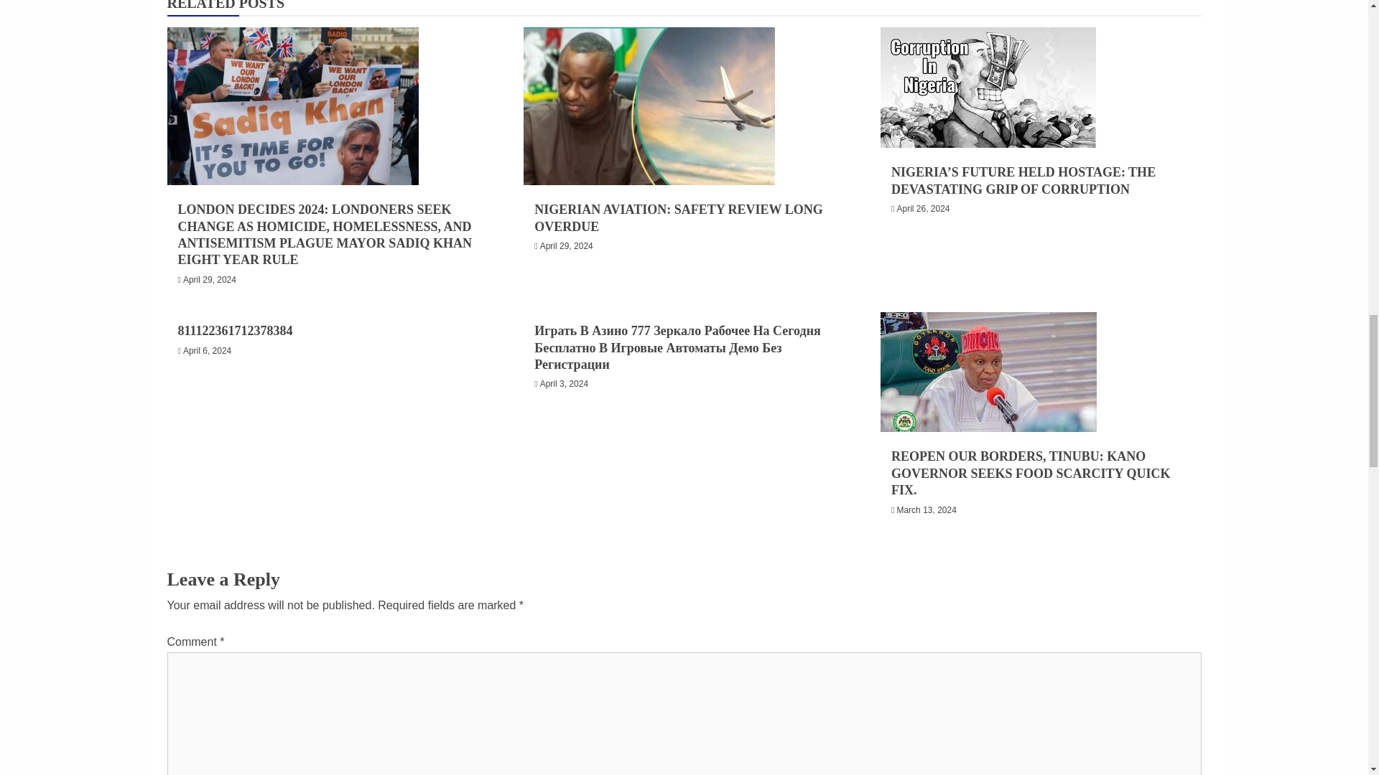 The width and height of the screenshot is (1379, 775). I want to click on April 6, 2024, so click(207, 350).